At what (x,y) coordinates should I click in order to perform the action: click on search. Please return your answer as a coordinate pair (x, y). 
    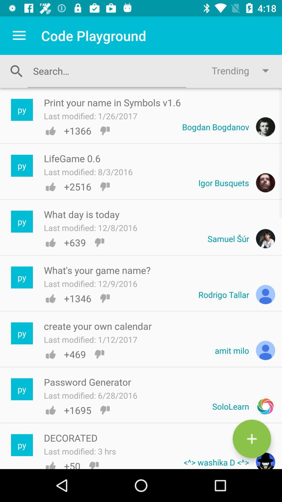
    Looking at the image, I should click on (107, 71).